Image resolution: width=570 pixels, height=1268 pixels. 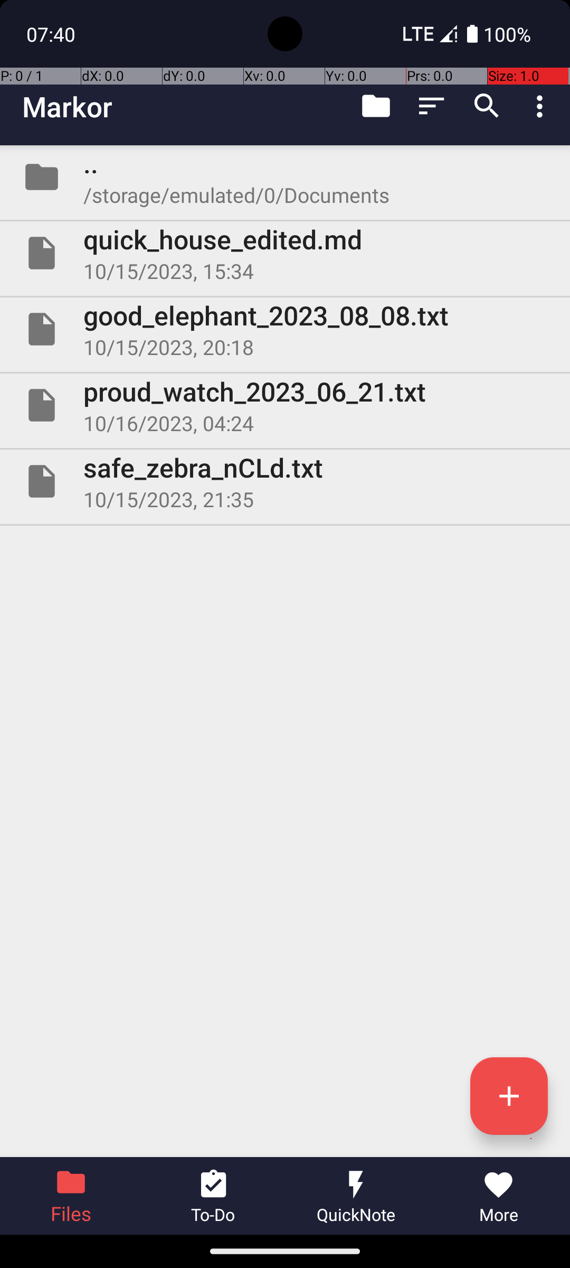 What do you see at coordinates (285, 481) in the screenshot?
I see `File safe_zebra_nCLd.txt ` at bounding box center [285, 481].